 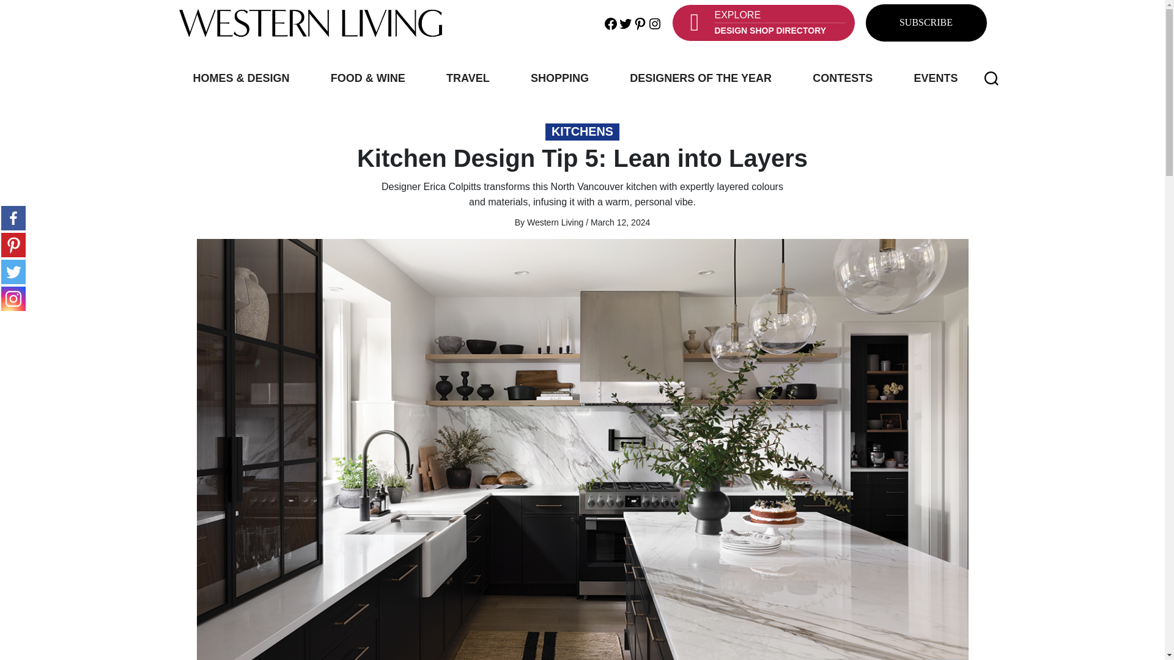 What do you see at coordinates (654, 22) in the screenshot?
I see `Instagram` at bounding box center [654, 22].